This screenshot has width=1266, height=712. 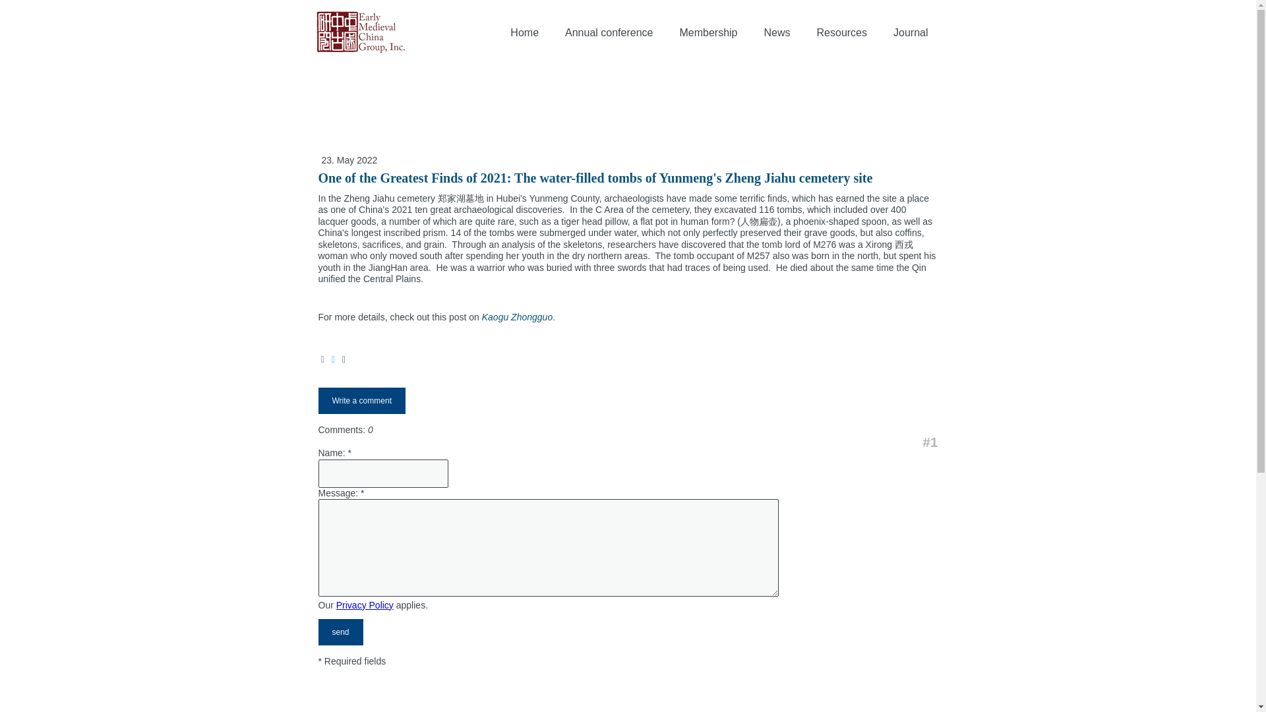 I want to click on Email, so click(x=344, y=359).